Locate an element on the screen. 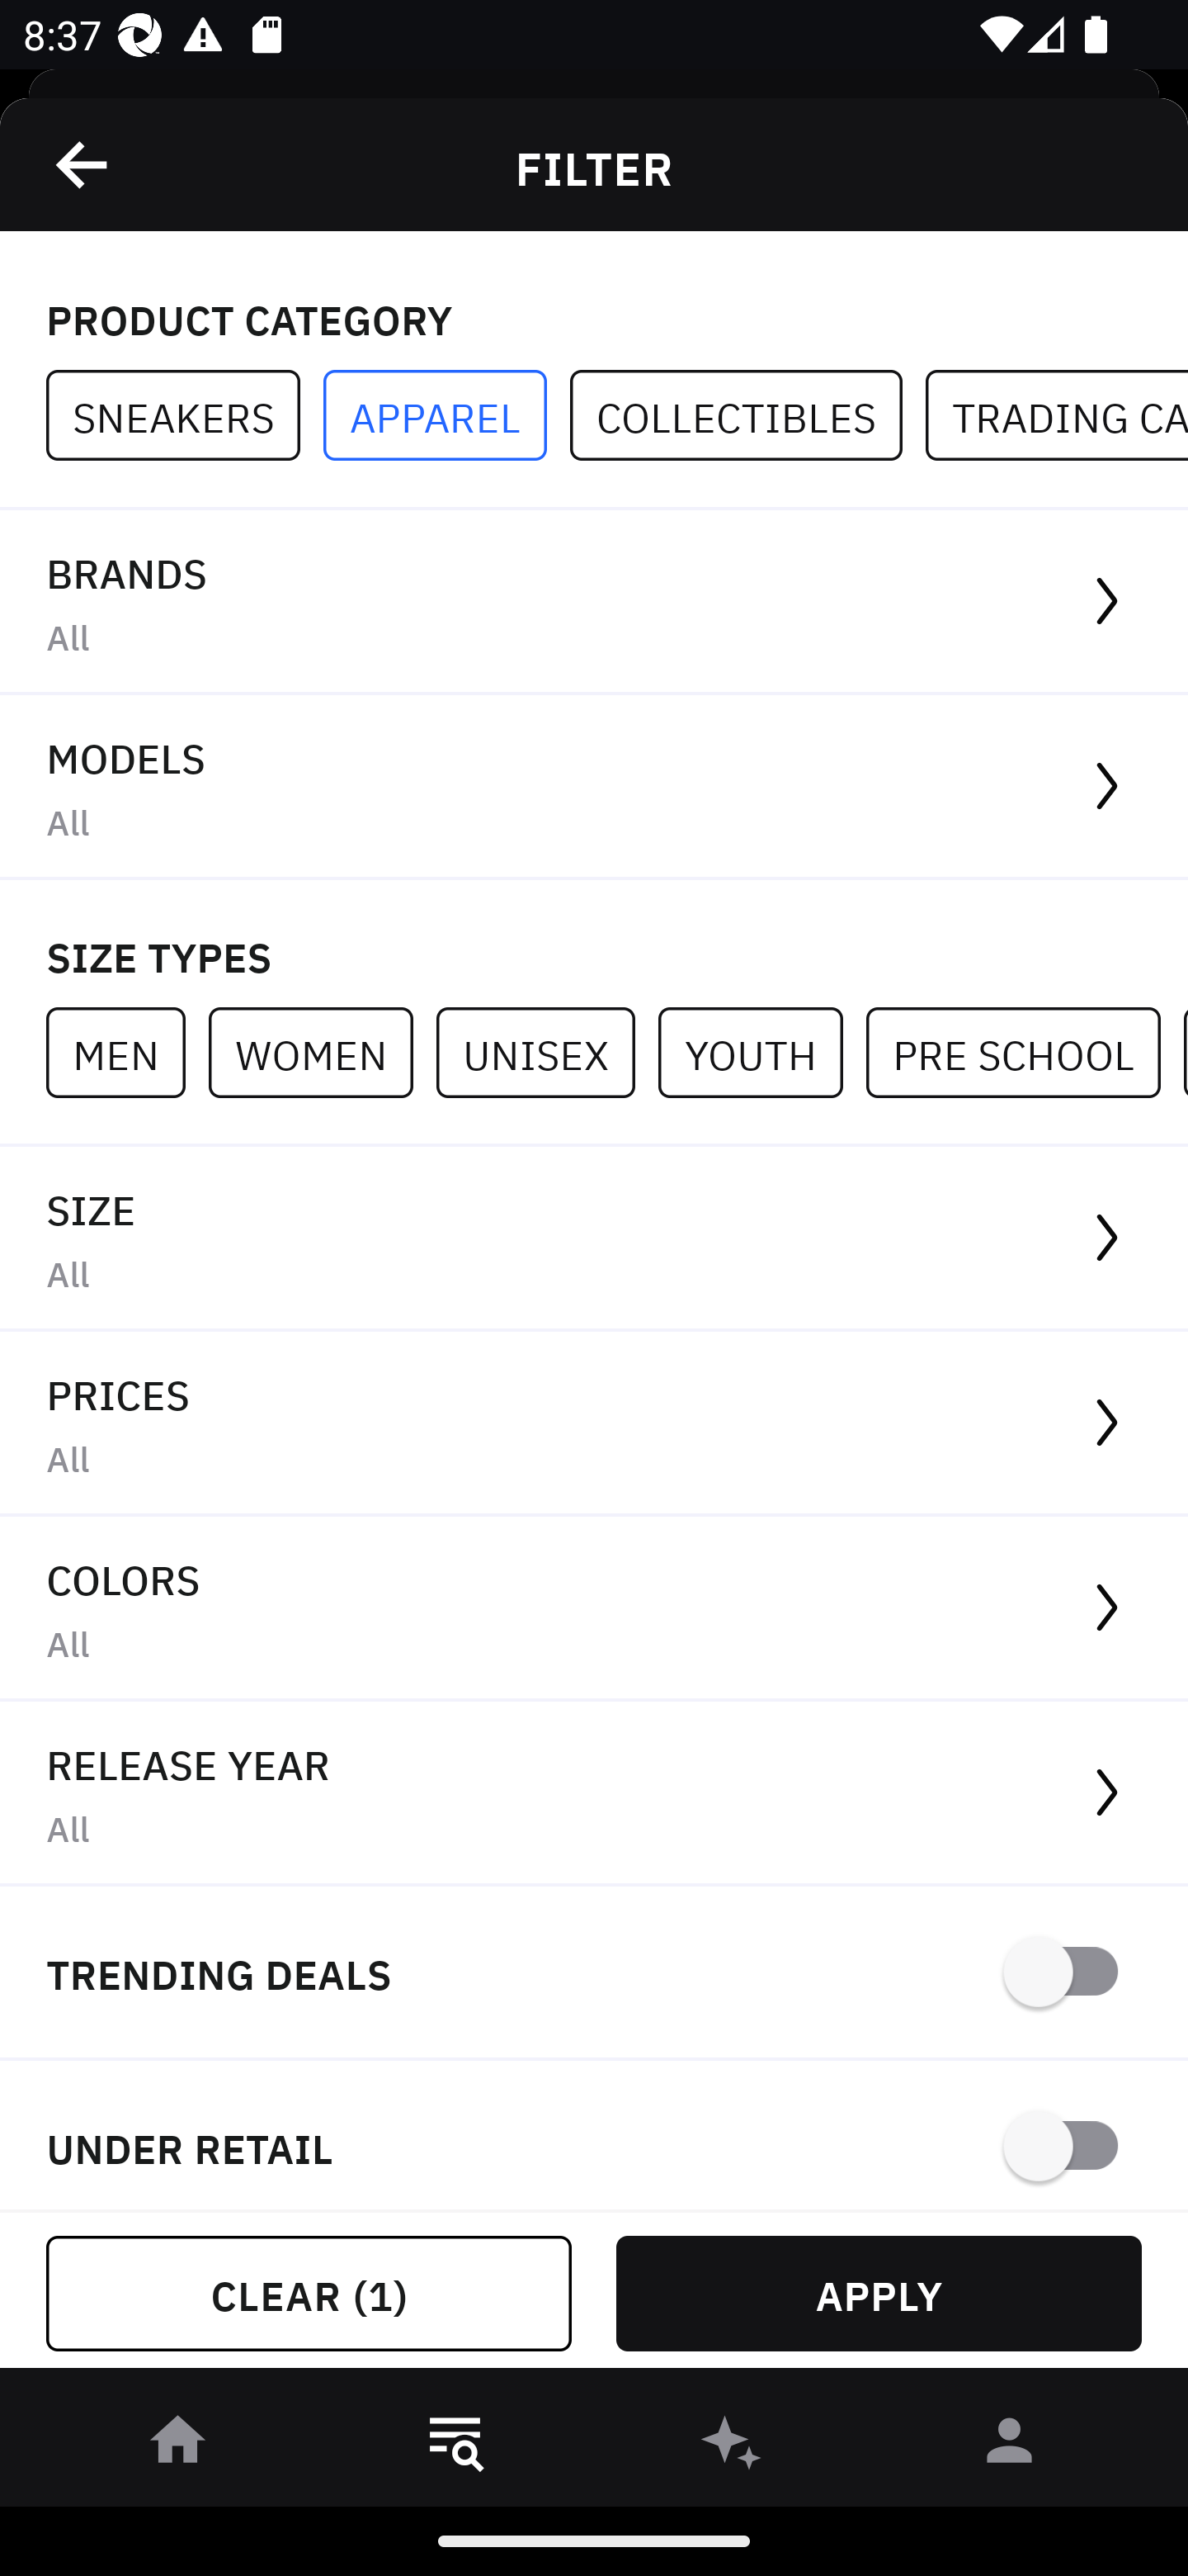 The image size is (1188, 2576). APPLY is located at coordinates (879, 2294).